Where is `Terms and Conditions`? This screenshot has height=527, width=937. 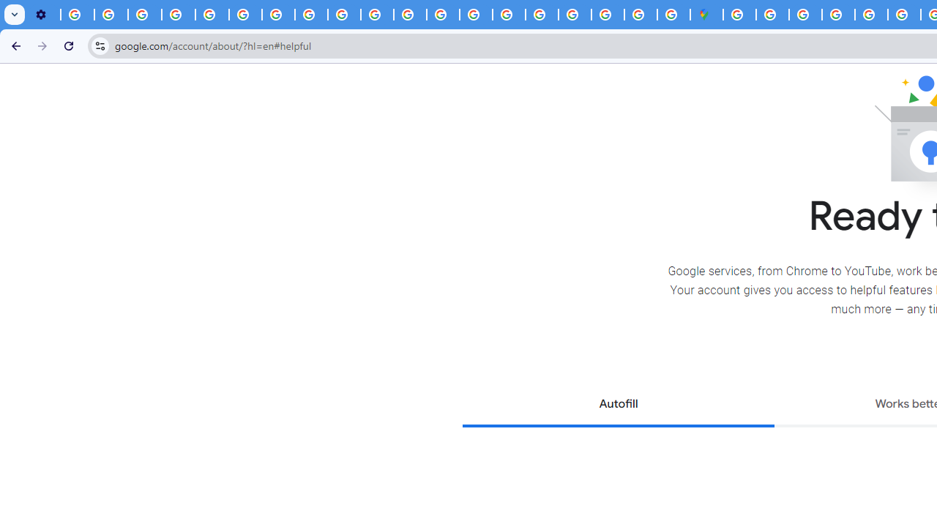
Terms and Conditions is located at coordinates (871, 15).